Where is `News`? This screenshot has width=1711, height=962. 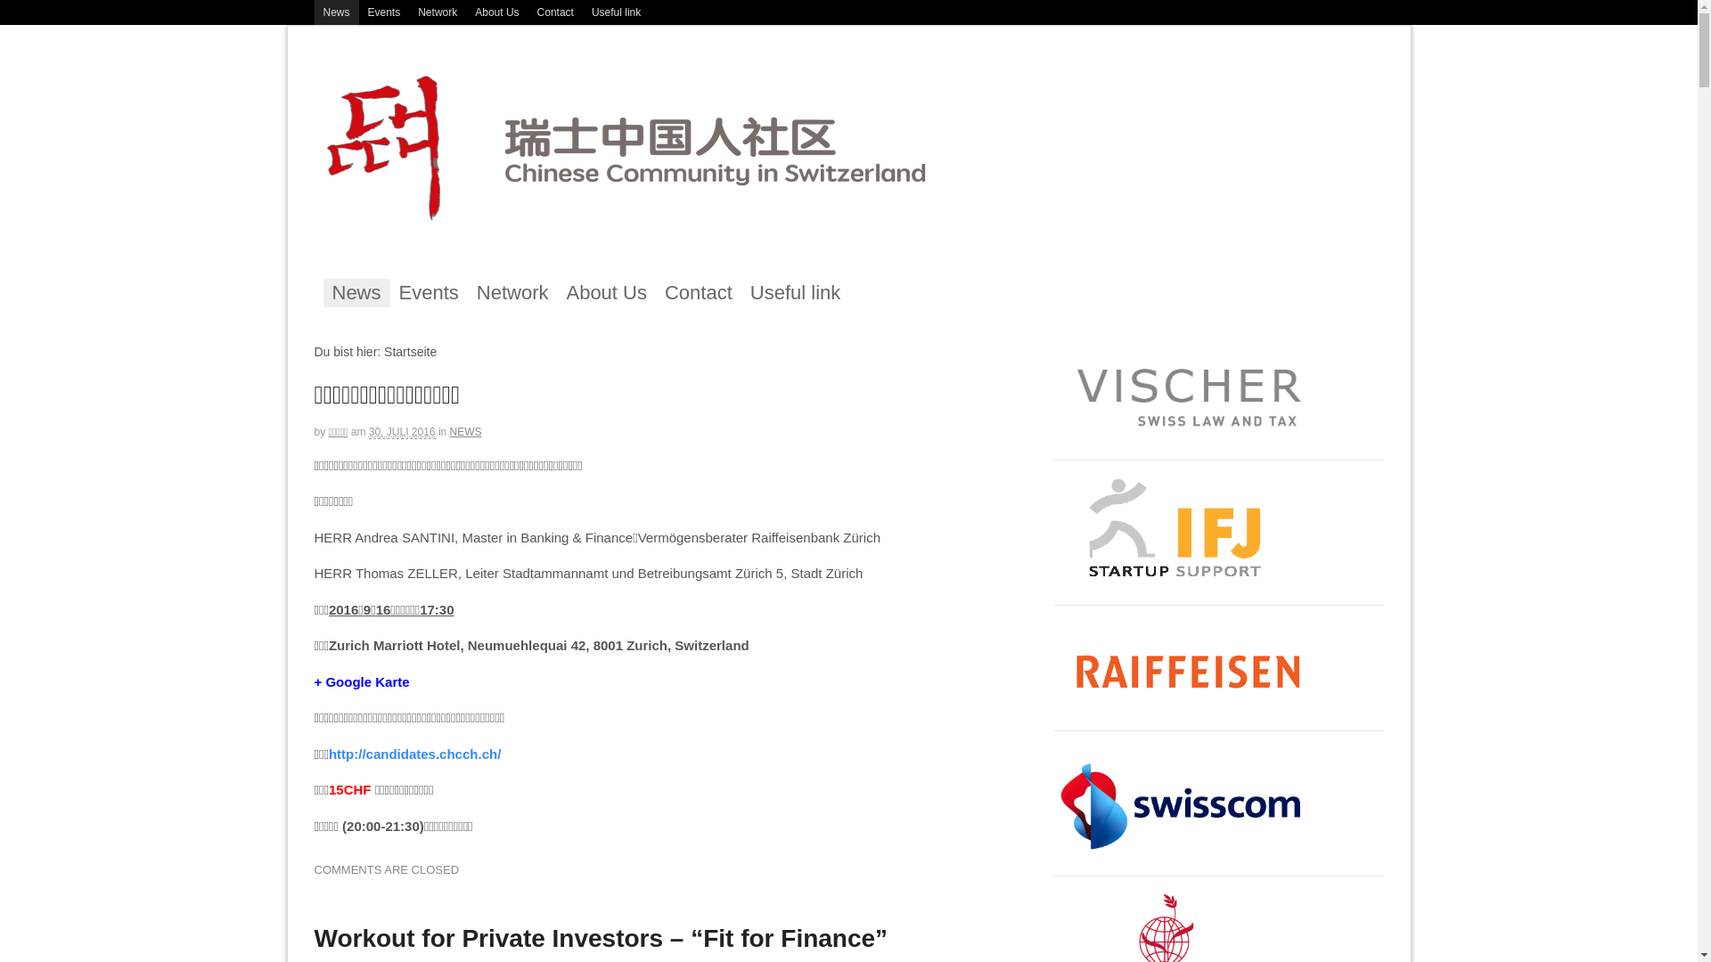 News is located at coordinates (336, 12).